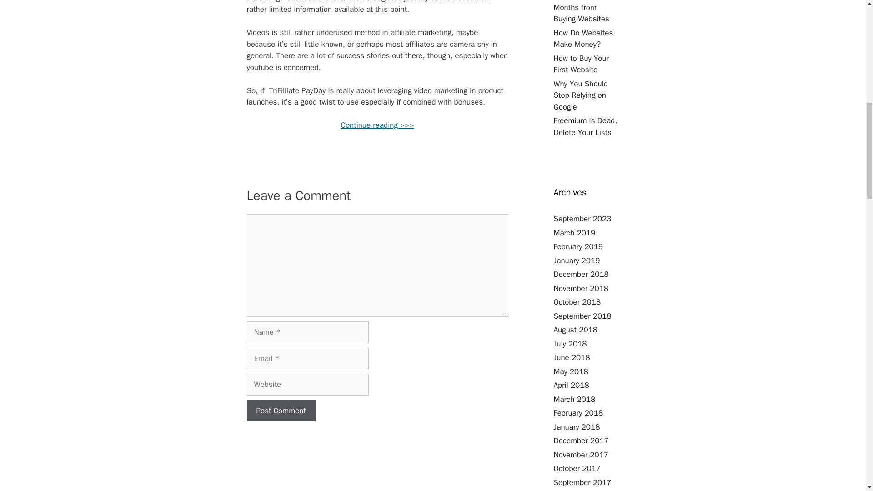  What do you see at coordinates (581, 64) in the screenshot?
I see `How to Buy Your First Website` at bounding box center [581, 64].